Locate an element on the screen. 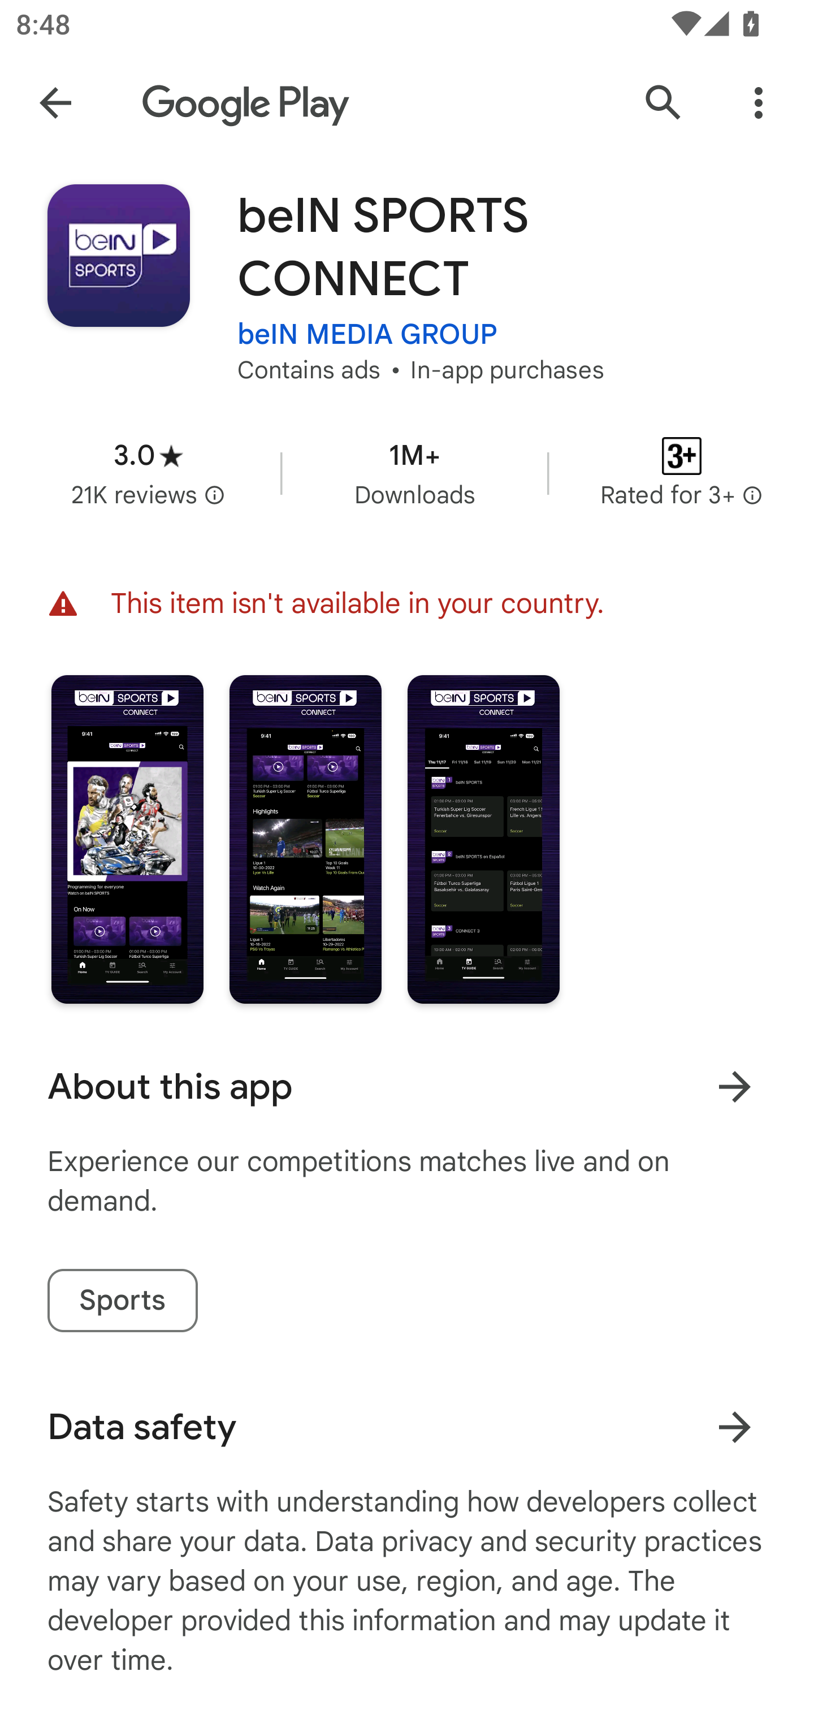  Data safety Learn more about data safety is located at coordinates (407, 1426).